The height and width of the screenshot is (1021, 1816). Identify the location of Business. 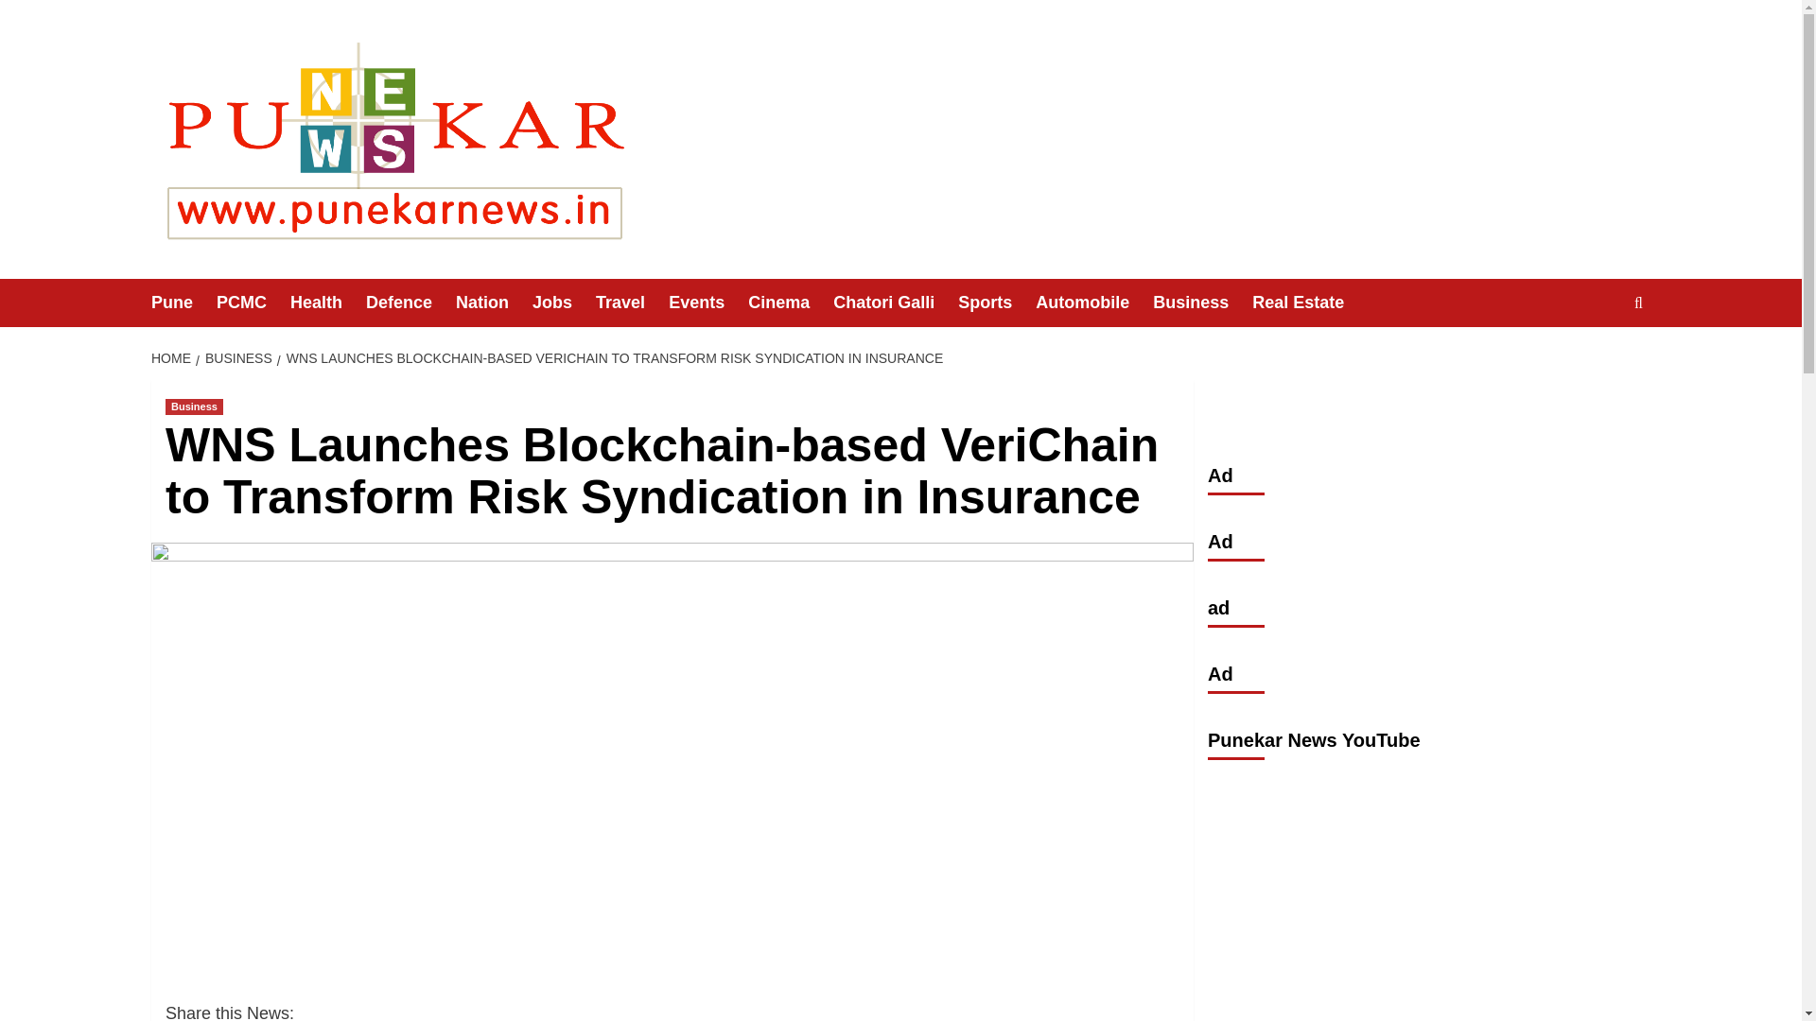
(194, 407).